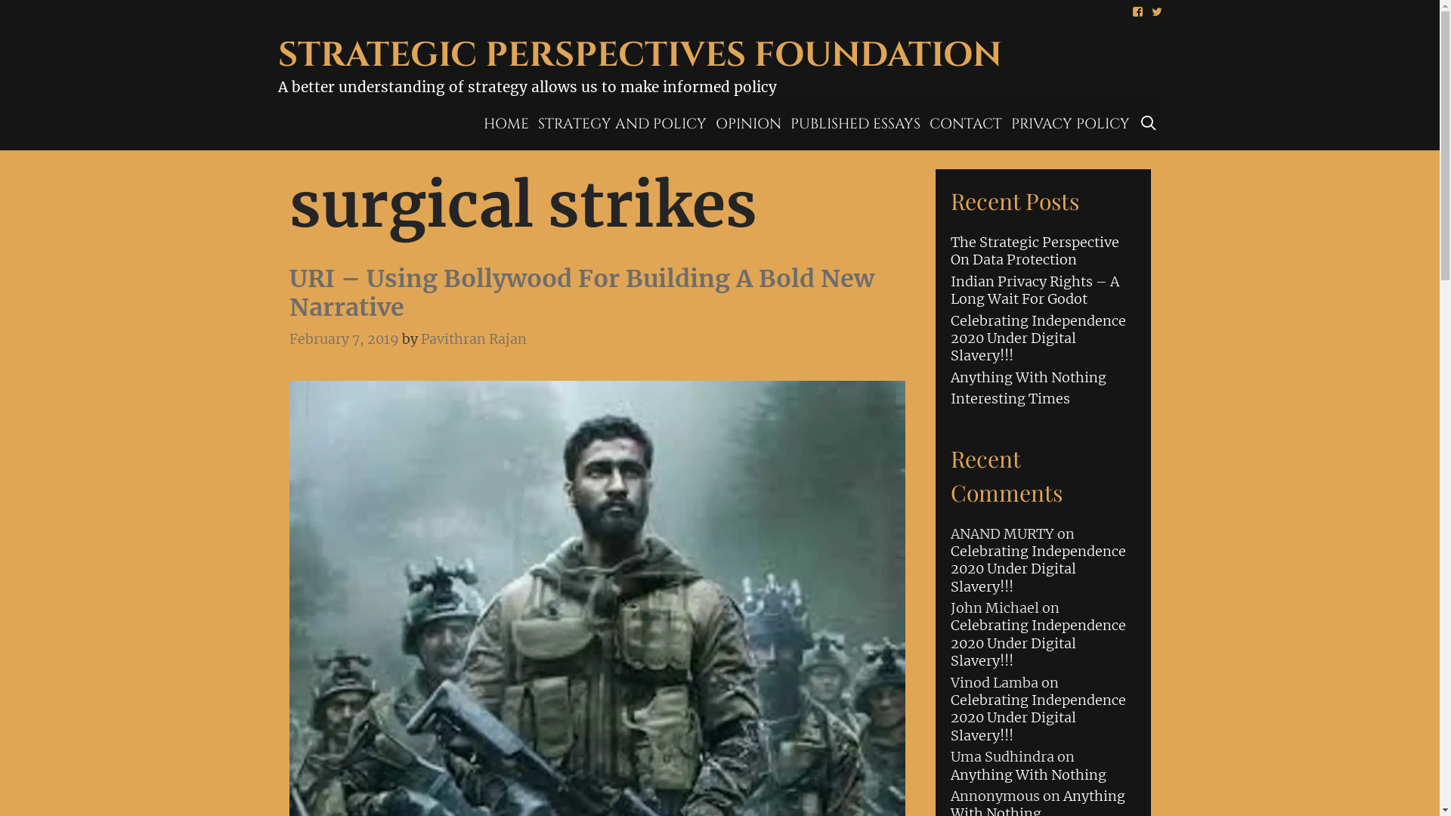 The image size is (1451, 816). Describe the element at coordinates (473, 338) in the screenshot. I see `Pavithran Rajan` at that location.